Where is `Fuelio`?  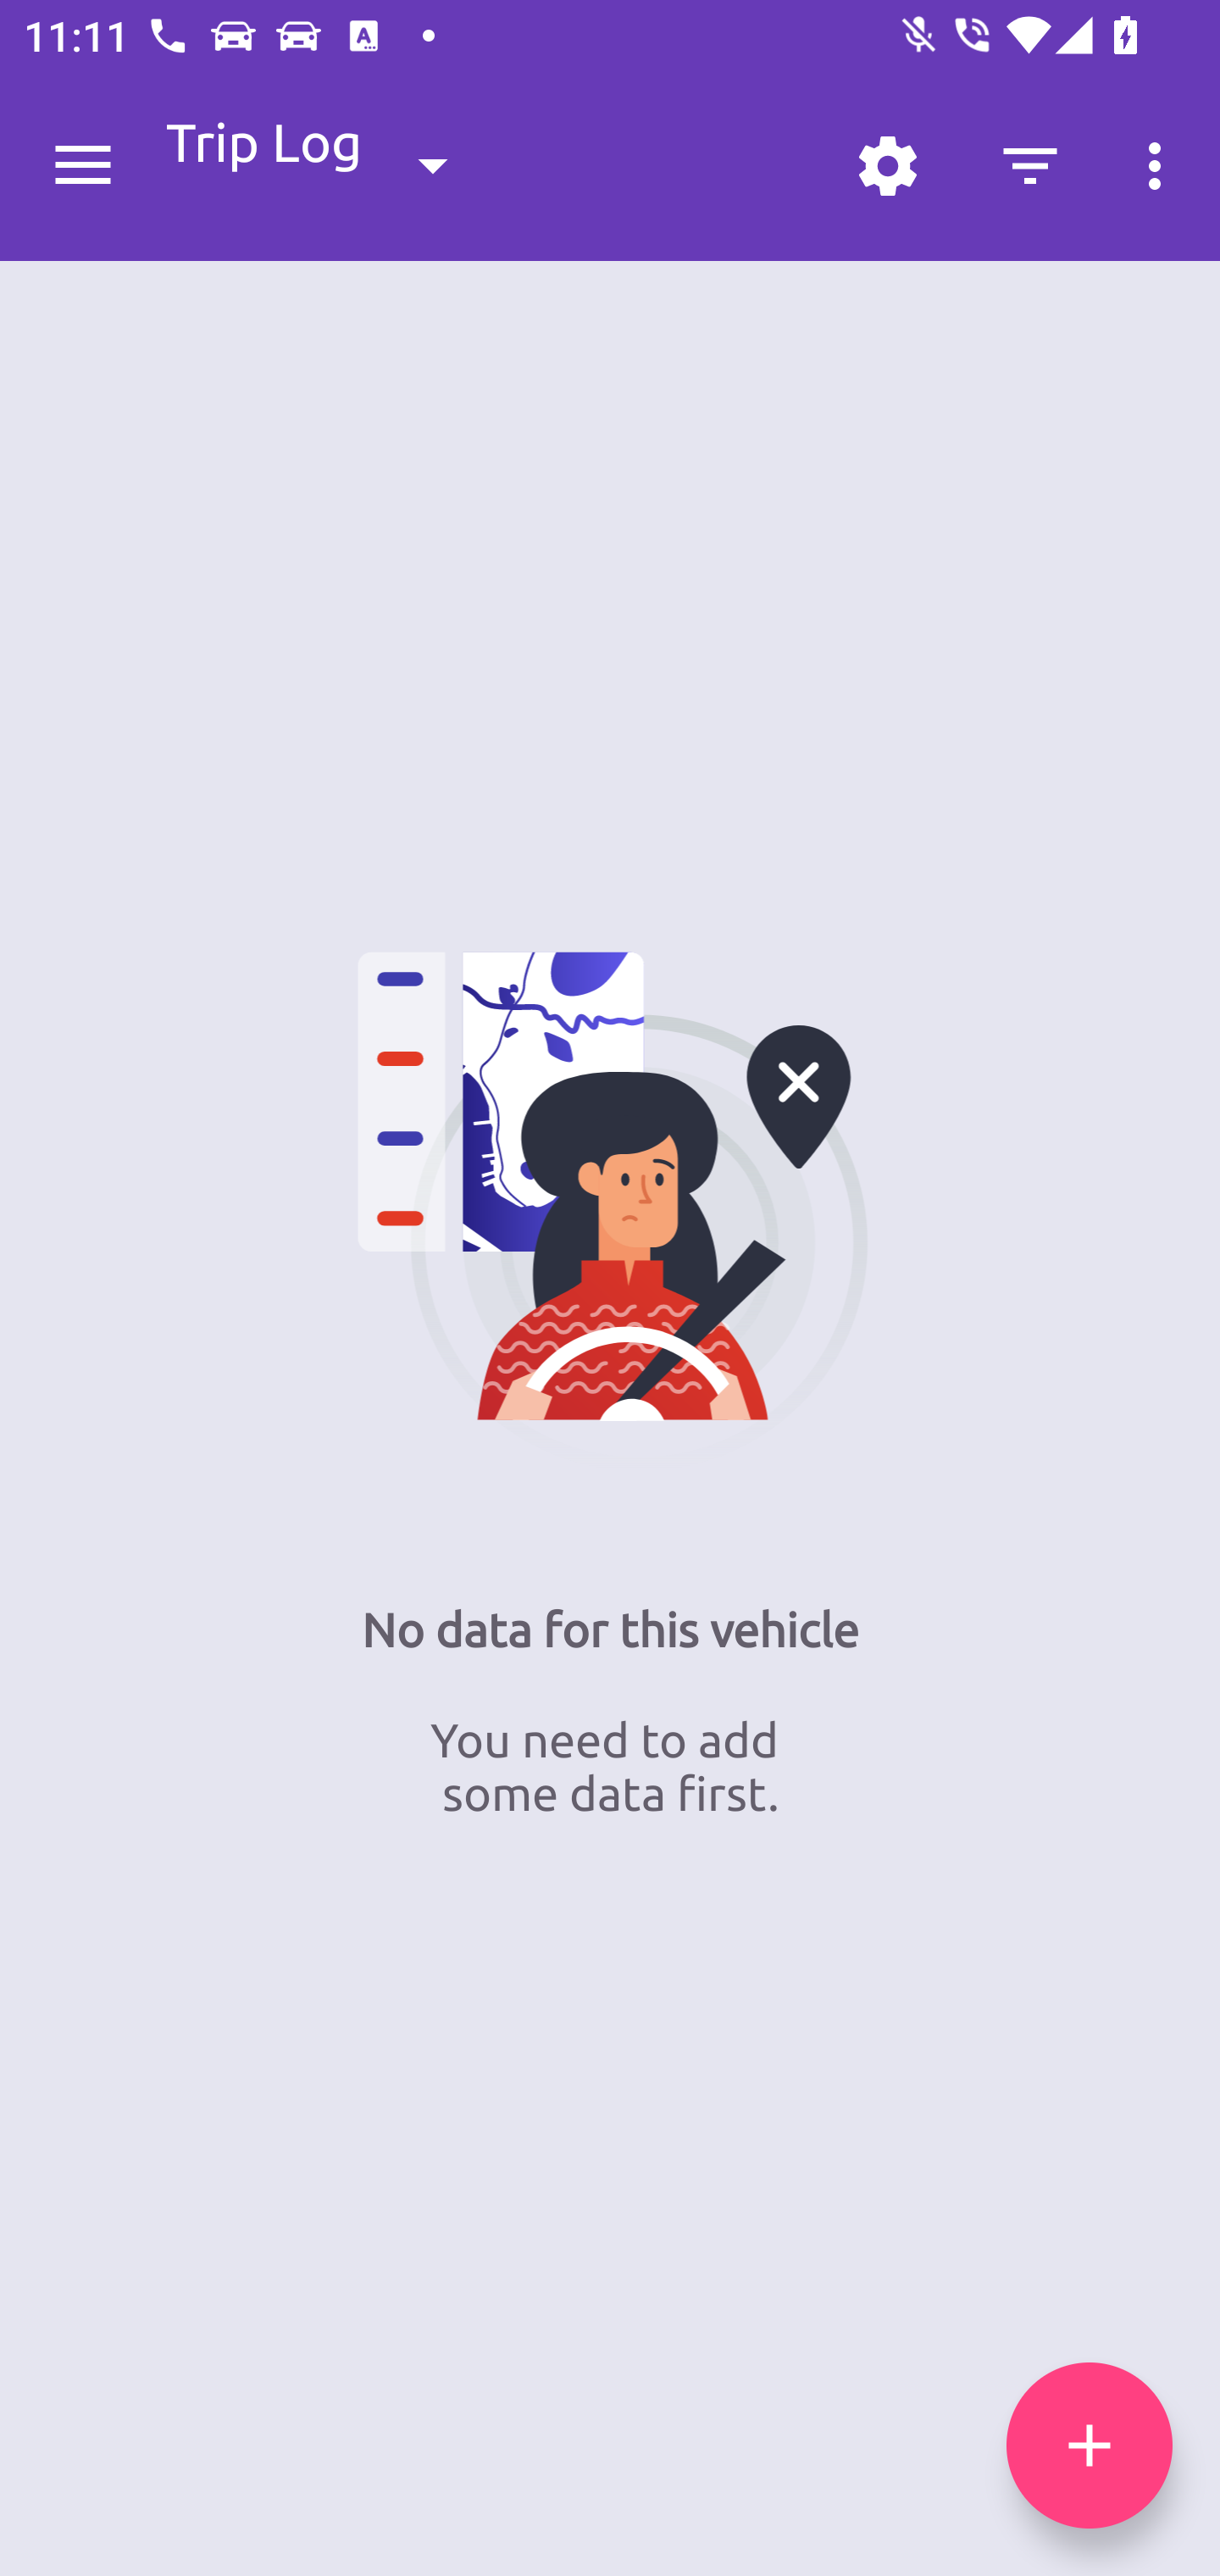 Fuelio is located at coordinates (83, 166).